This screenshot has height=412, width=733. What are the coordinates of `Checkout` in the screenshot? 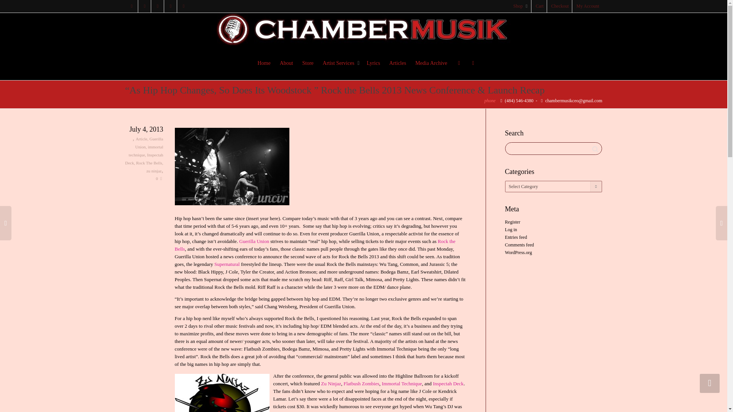 It's located at (560, 6).